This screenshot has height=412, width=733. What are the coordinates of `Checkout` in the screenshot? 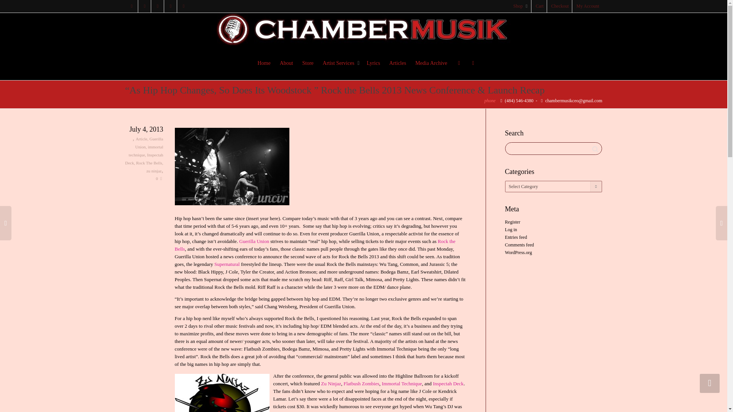 It's located at (560, 6).